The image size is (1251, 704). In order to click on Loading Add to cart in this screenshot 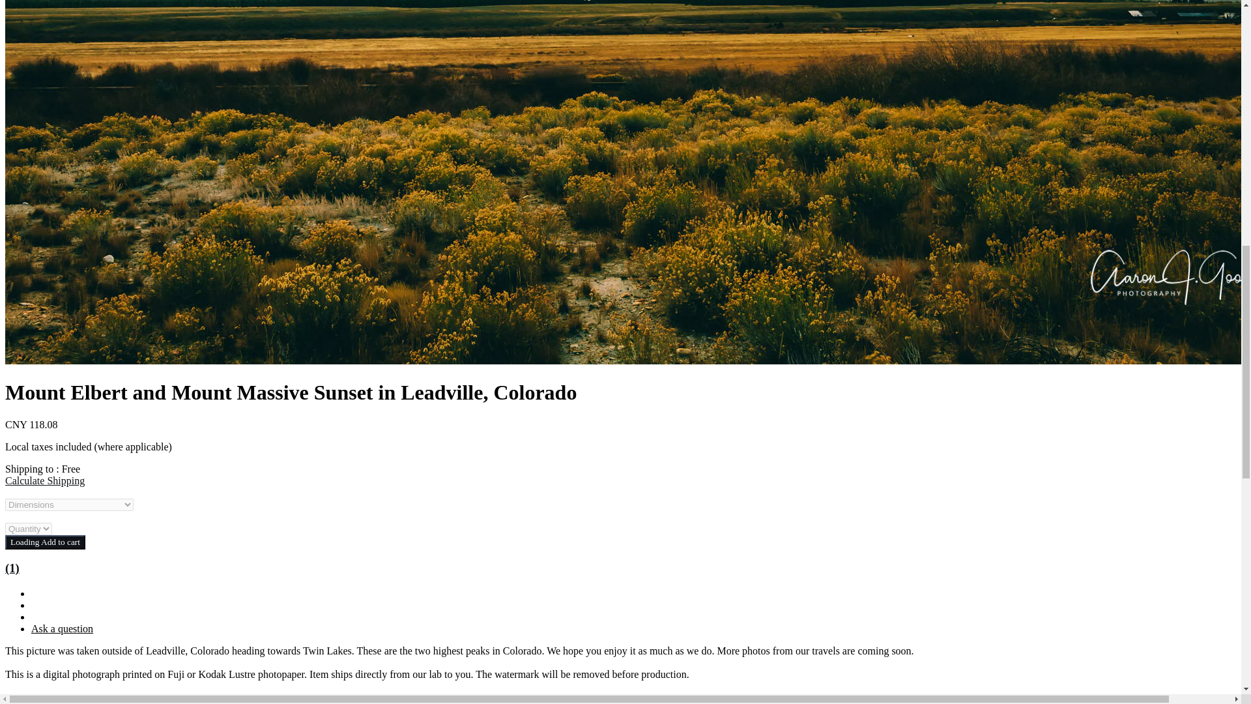, I will do `click(44, 542)`.